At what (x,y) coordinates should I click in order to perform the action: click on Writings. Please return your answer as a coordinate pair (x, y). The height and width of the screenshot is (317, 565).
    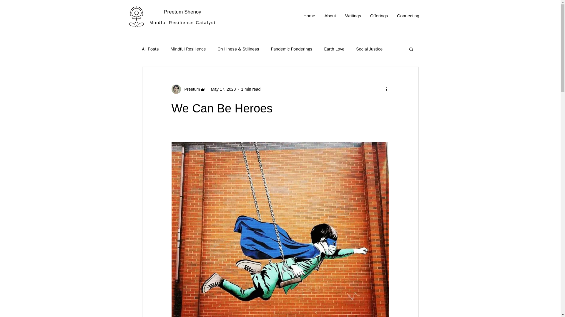
    Looking at the image, I should click on (353, 16).